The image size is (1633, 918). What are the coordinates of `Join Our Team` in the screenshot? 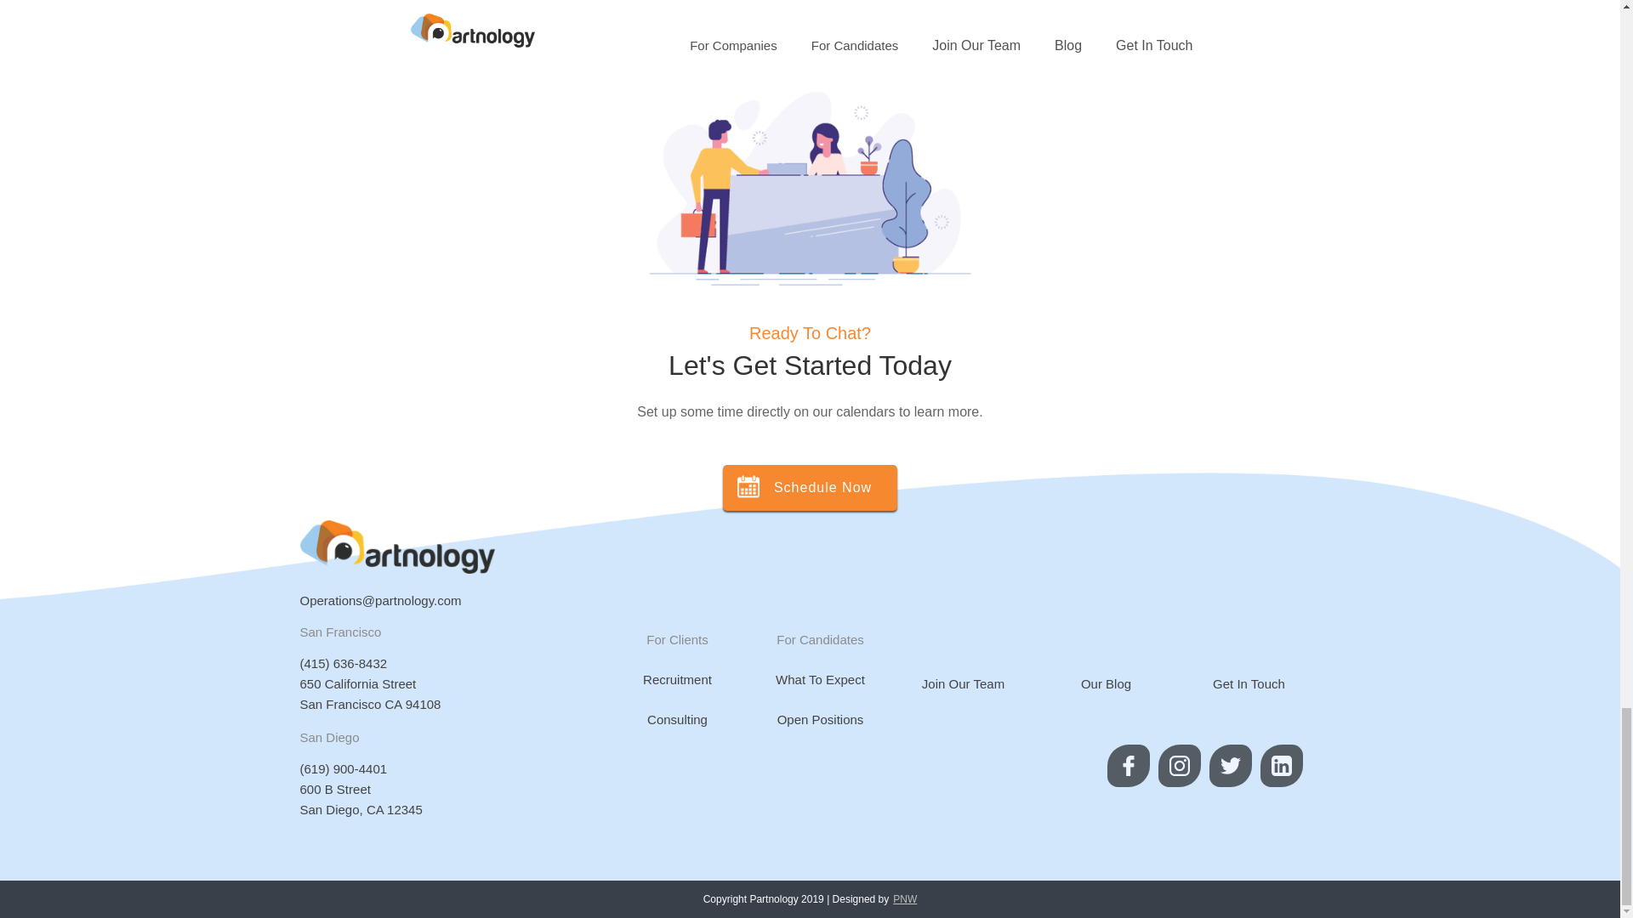 It's located at (820, 682).